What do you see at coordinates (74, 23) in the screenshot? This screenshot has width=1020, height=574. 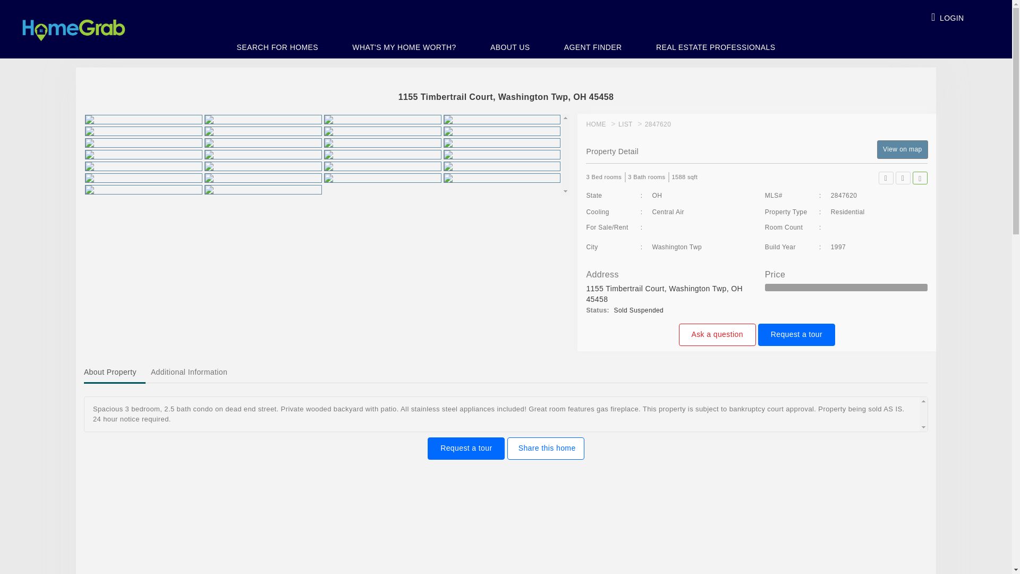 I see `www.homegrab.com logo` at bounding box center [74, 23].